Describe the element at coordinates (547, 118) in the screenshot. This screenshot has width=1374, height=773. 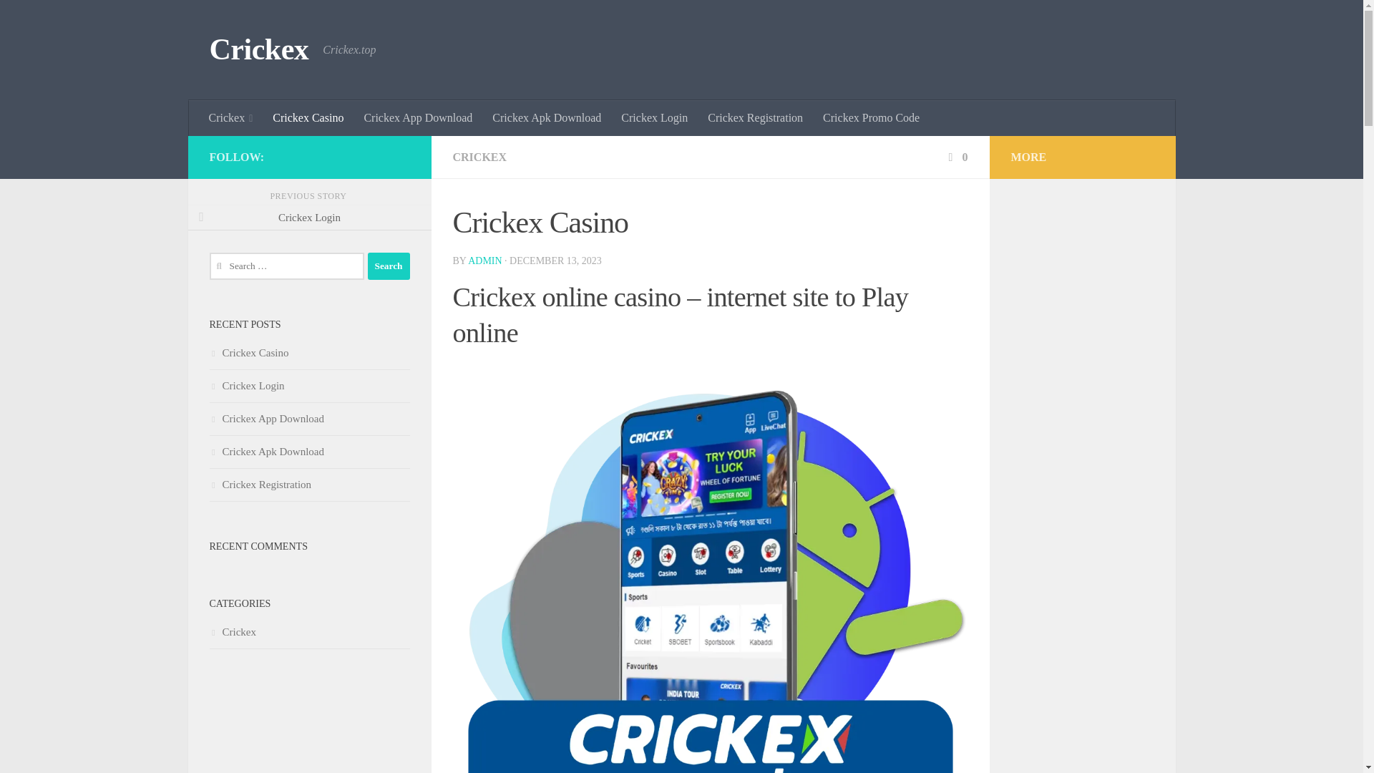
I see `Crickex Apk Download` at that location.